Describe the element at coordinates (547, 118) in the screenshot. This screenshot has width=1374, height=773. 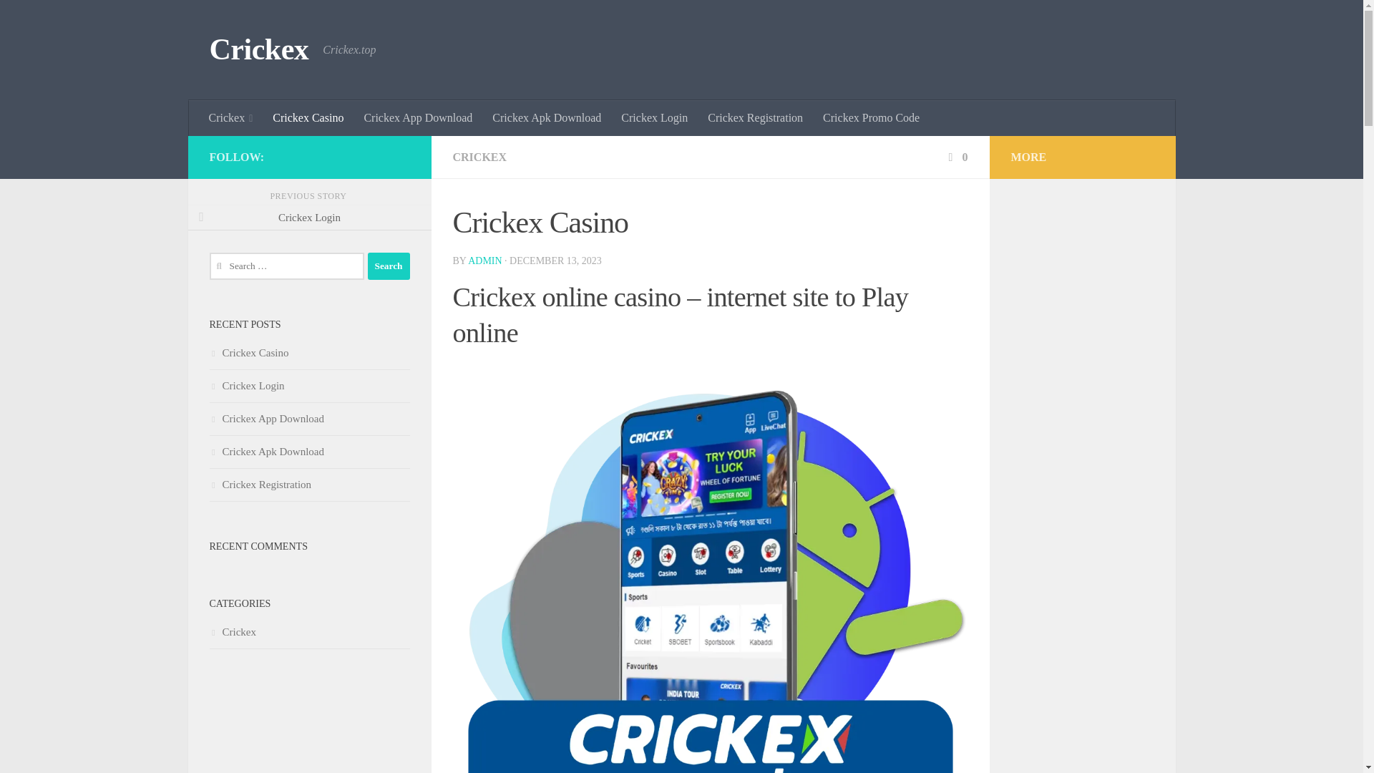
I see `Crickex Apk Download` at that location.